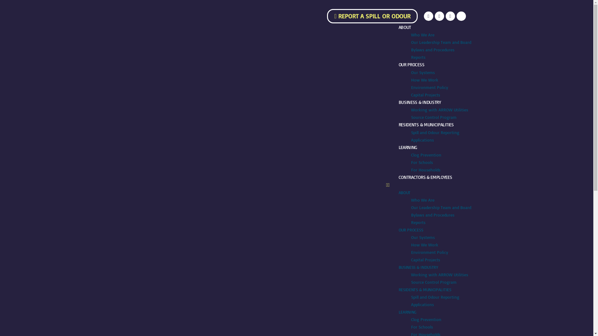 This screenshot has height=336, width=598. Describe the element at coordinates (425, 259) in the screenshot. I see `Capital Projects` at that location.